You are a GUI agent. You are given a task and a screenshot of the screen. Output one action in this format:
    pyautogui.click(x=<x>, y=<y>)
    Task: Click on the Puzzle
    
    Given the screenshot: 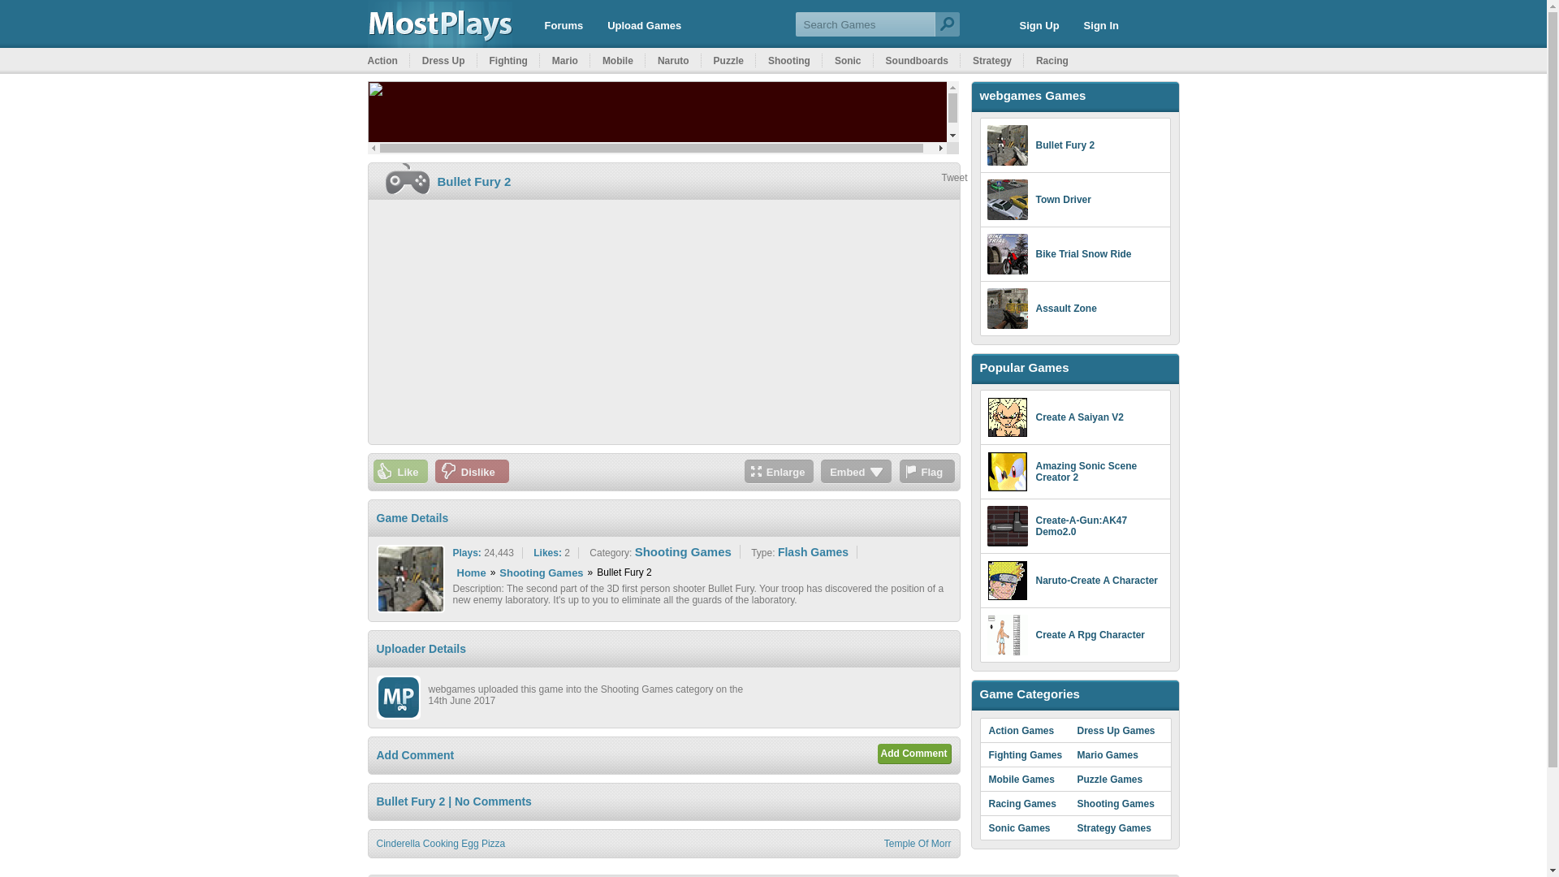 What is the action you would take?
    pyautogui.click(x=735, y=60)
    